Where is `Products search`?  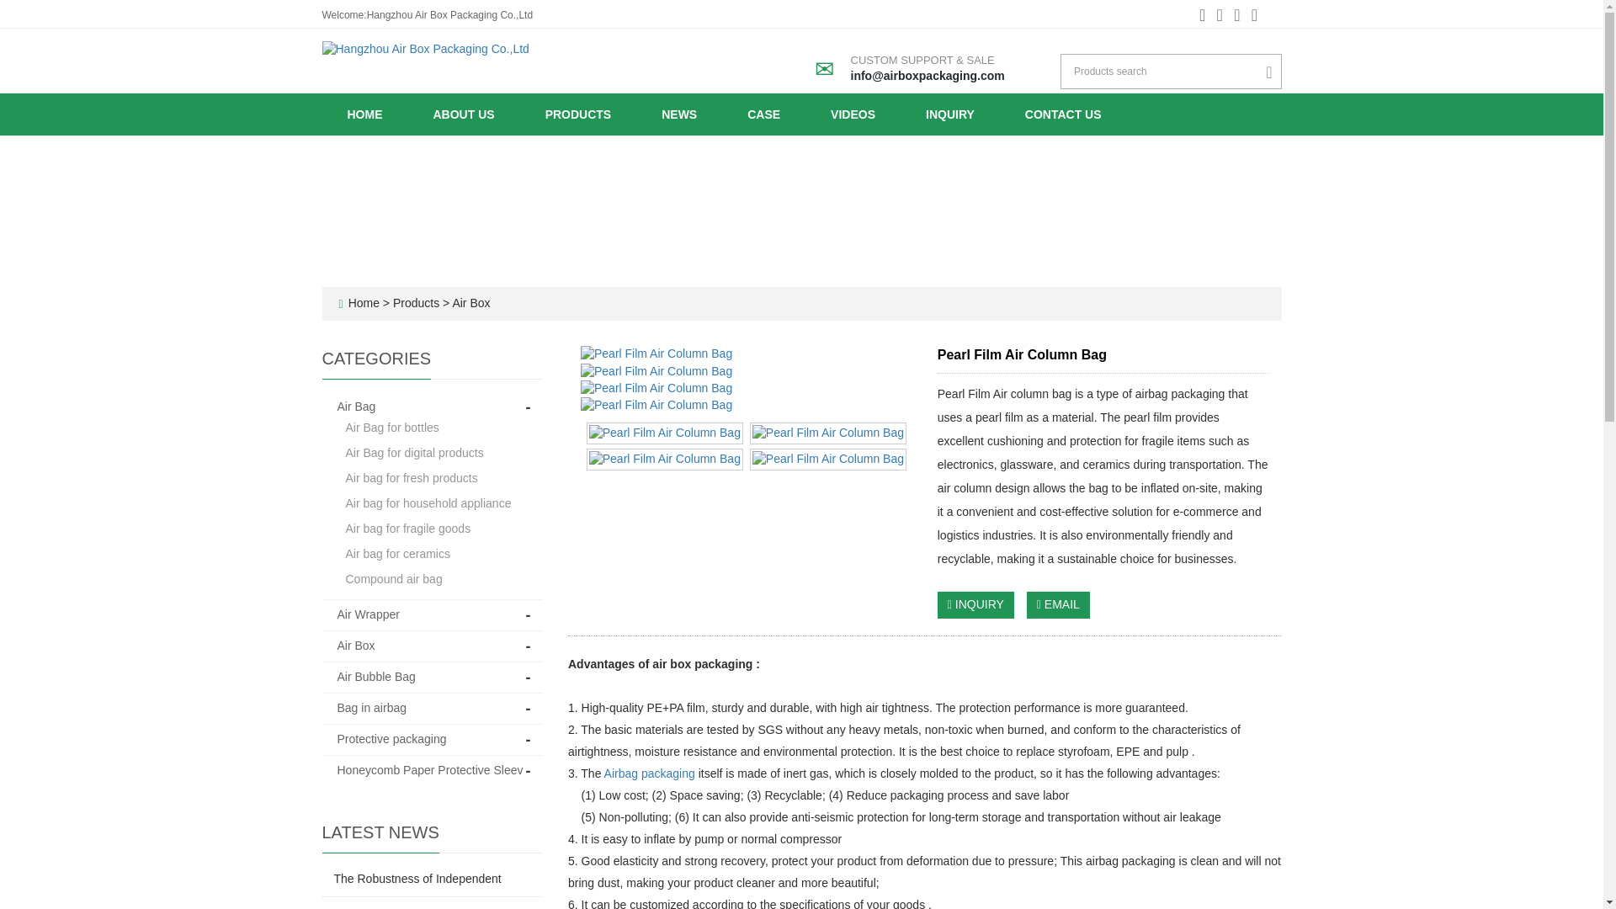
Products search is located at coordinates (1273, 72).